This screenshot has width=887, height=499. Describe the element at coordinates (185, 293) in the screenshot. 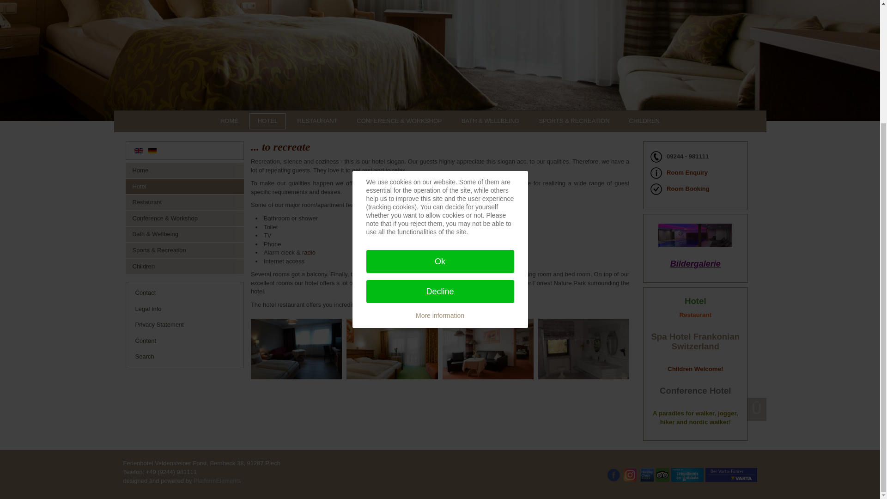

I see `Contact` at that location.